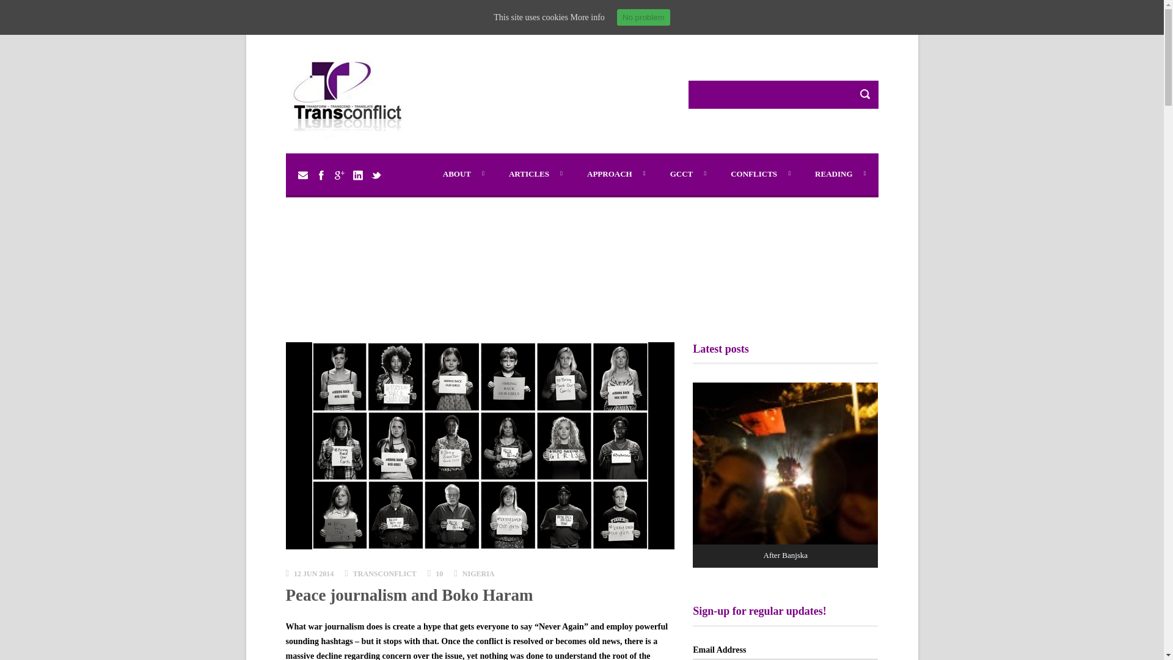  Describe the element at coordinates (384, 574) in the screenshot. I see `Posts by TransConflict` at that location.